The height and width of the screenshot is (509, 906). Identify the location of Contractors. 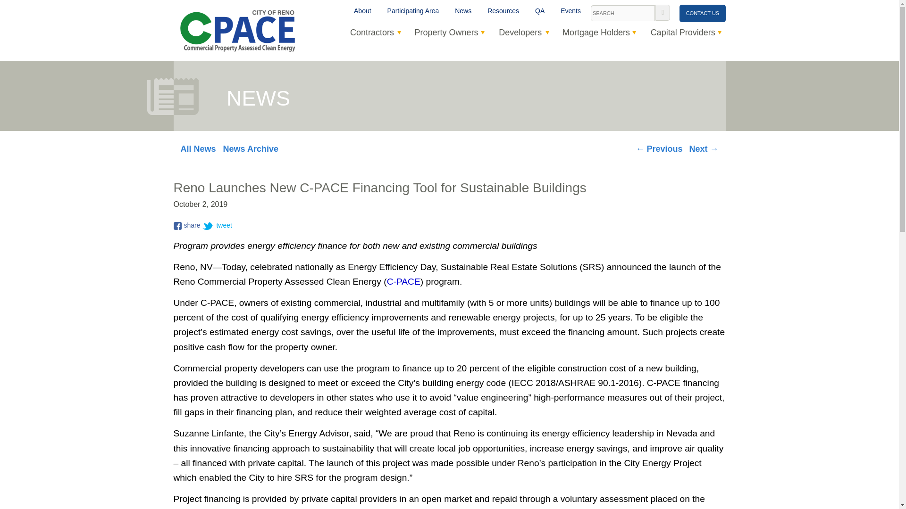
(372, 32).